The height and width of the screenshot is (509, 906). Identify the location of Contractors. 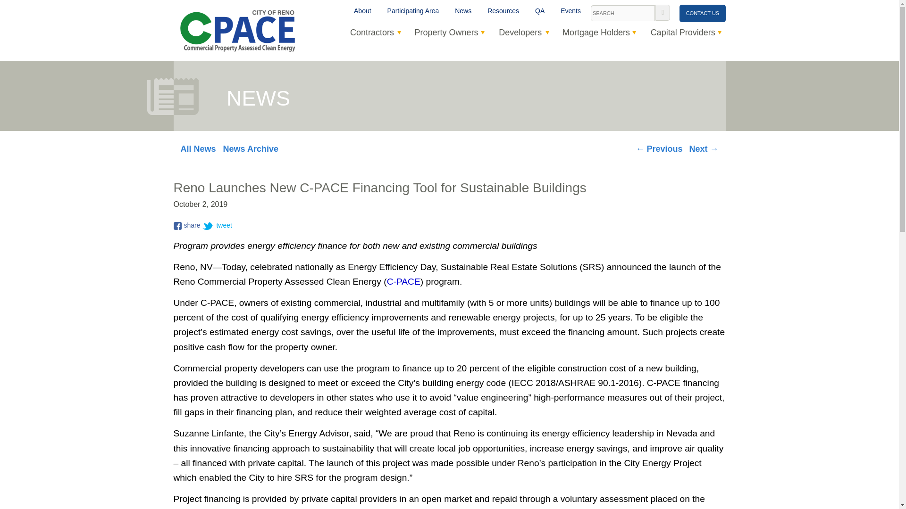
(372, 32).